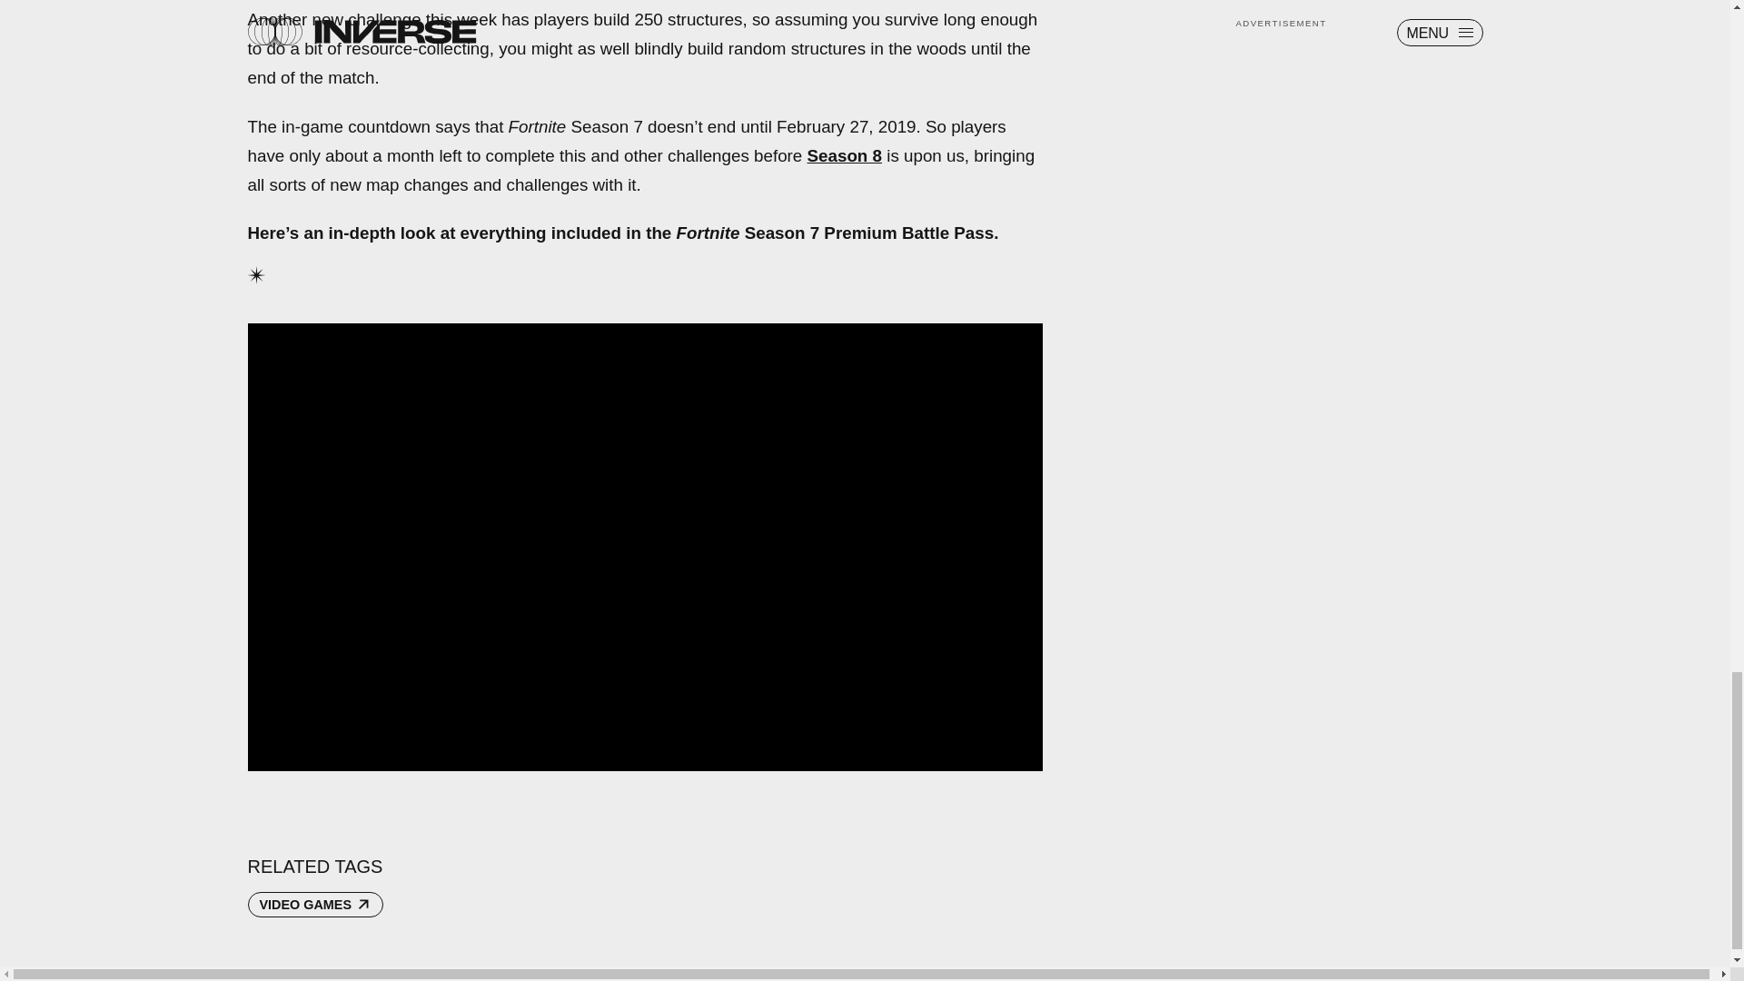  I want to click on VIDEO GAMES, so click(315, 904).